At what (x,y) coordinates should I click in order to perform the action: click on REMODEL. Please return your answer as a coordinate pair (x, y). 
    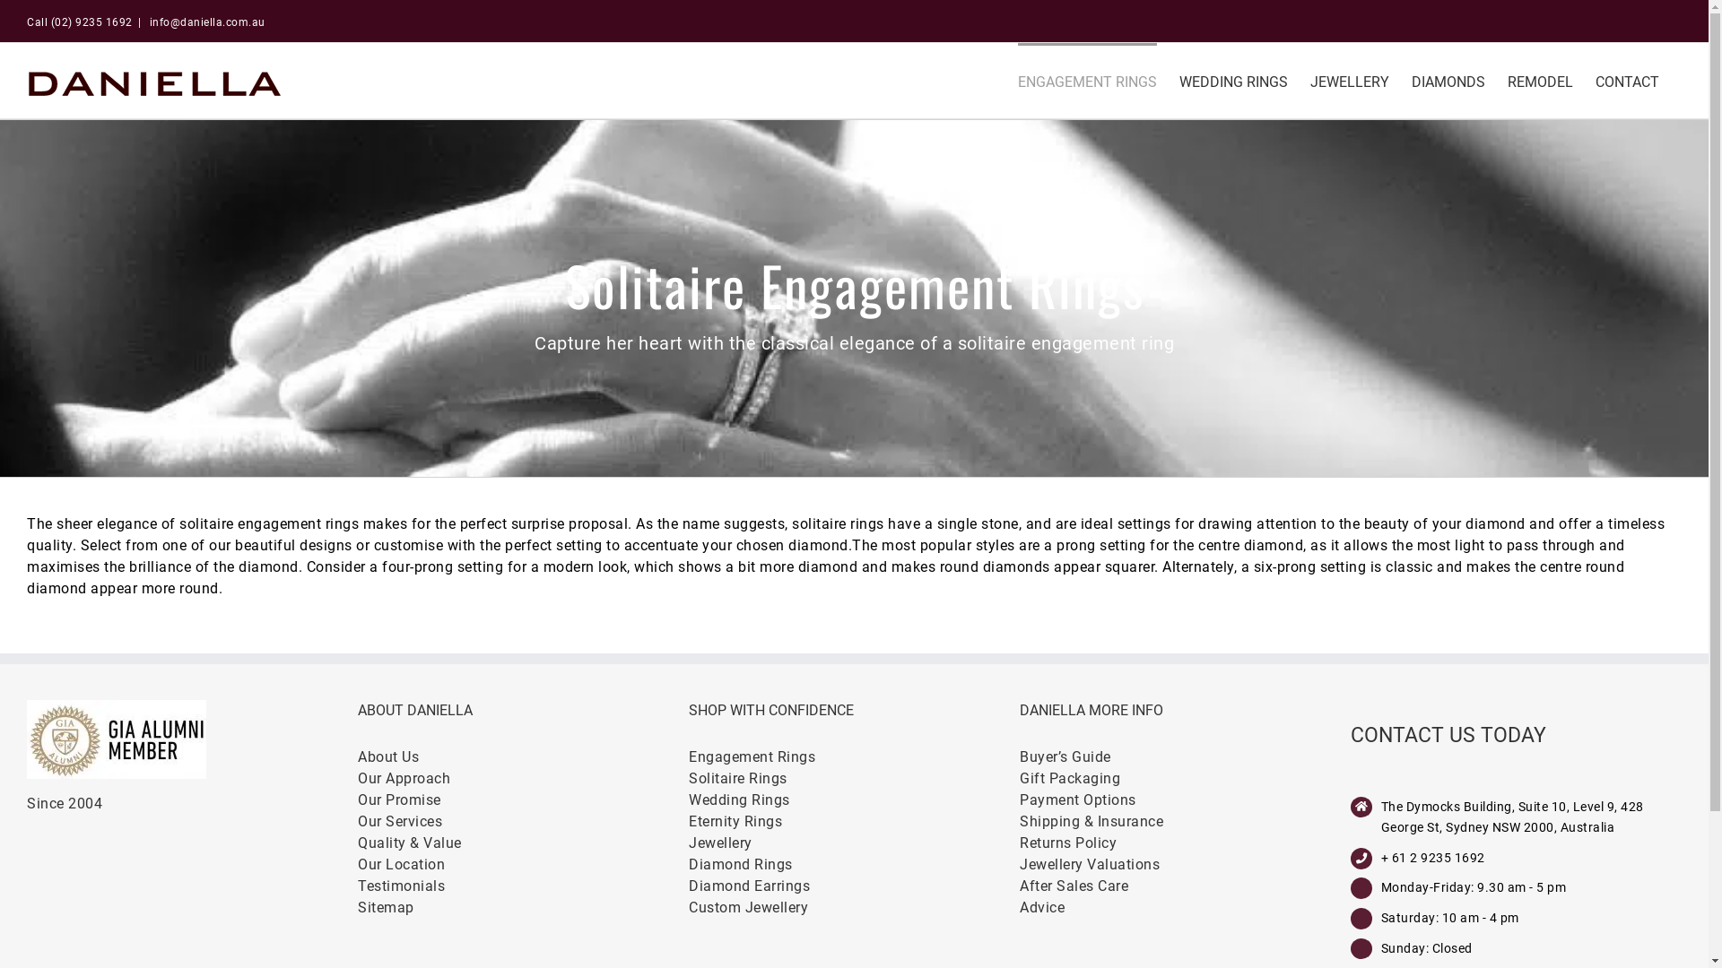
    Looking at the image, I should click on (1541, 81).